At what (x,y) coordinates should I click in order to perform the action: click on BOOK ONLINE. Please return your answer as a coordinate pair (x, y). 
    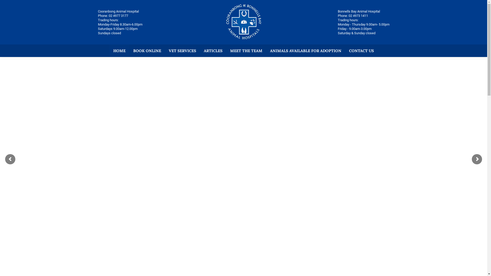
    Looking at the image, I should click on (147, 51).